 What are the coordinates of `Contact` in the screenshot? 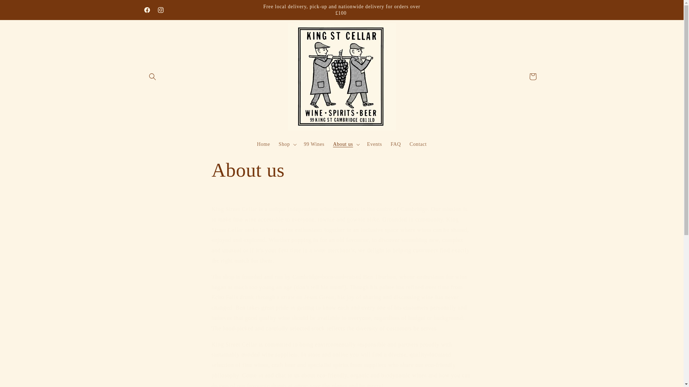 It's located at (418, 144).